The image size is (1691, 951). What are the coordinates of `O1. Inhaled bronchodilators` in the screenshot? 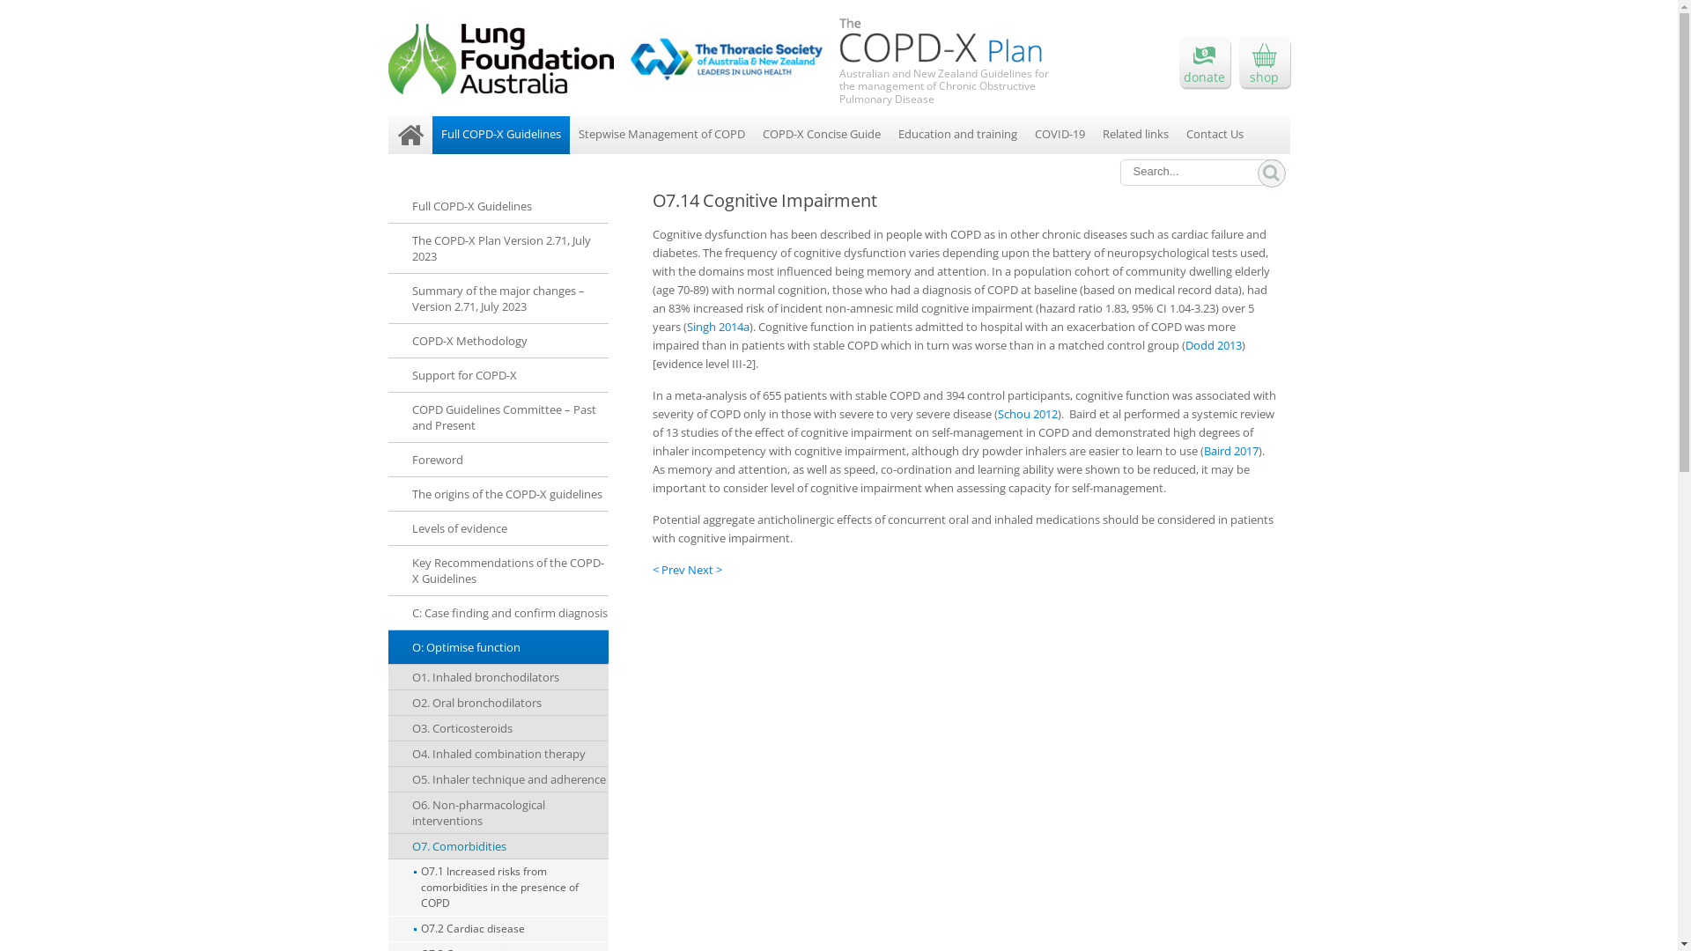 It's located at (498, 678).